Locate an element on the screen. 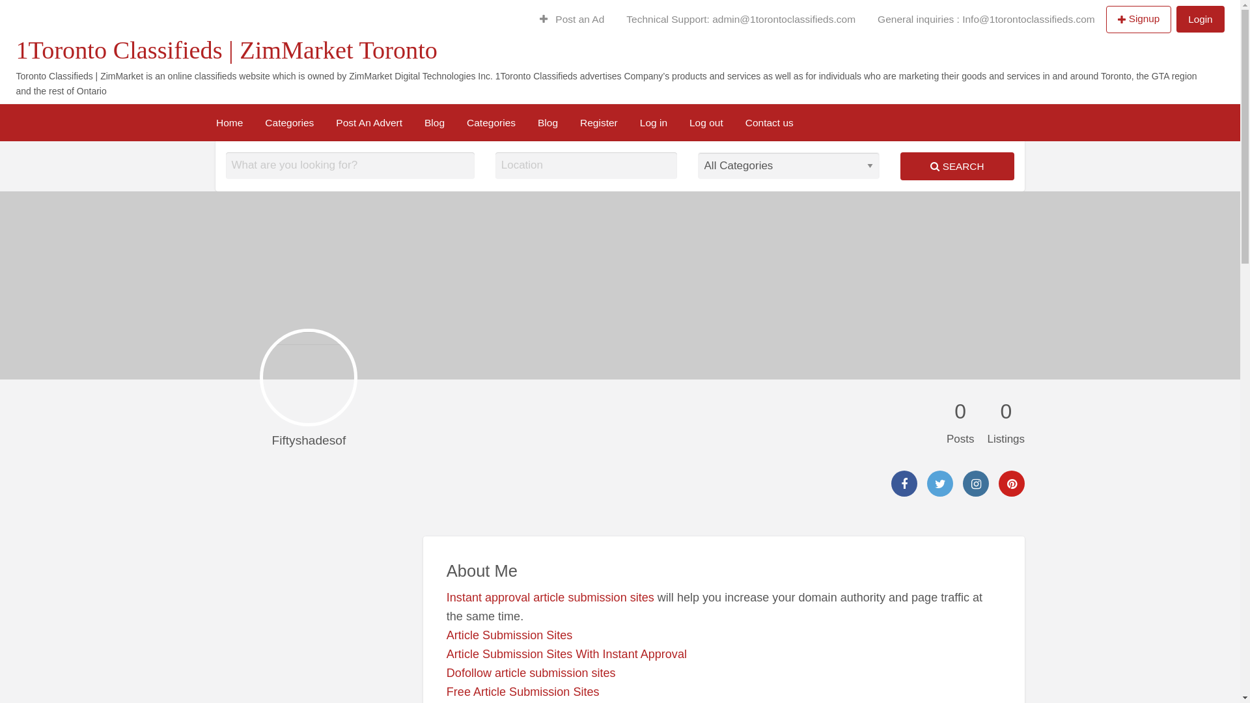 The height and width of the screenshot is (703, 1250). General inquiries : Info@1torontoclassifieds.com is located at coordinates (986, 20).